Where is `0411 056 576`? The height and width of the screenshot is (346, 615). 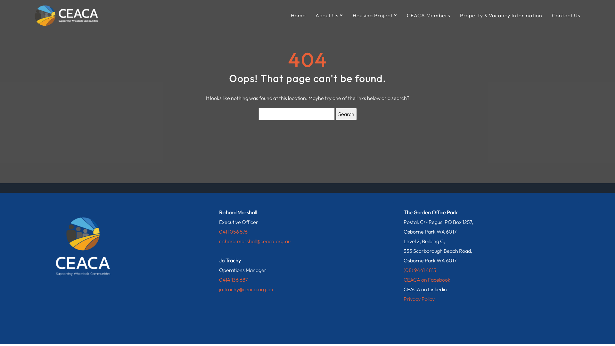
0411 056 576 is located at coordinates (233, 232).